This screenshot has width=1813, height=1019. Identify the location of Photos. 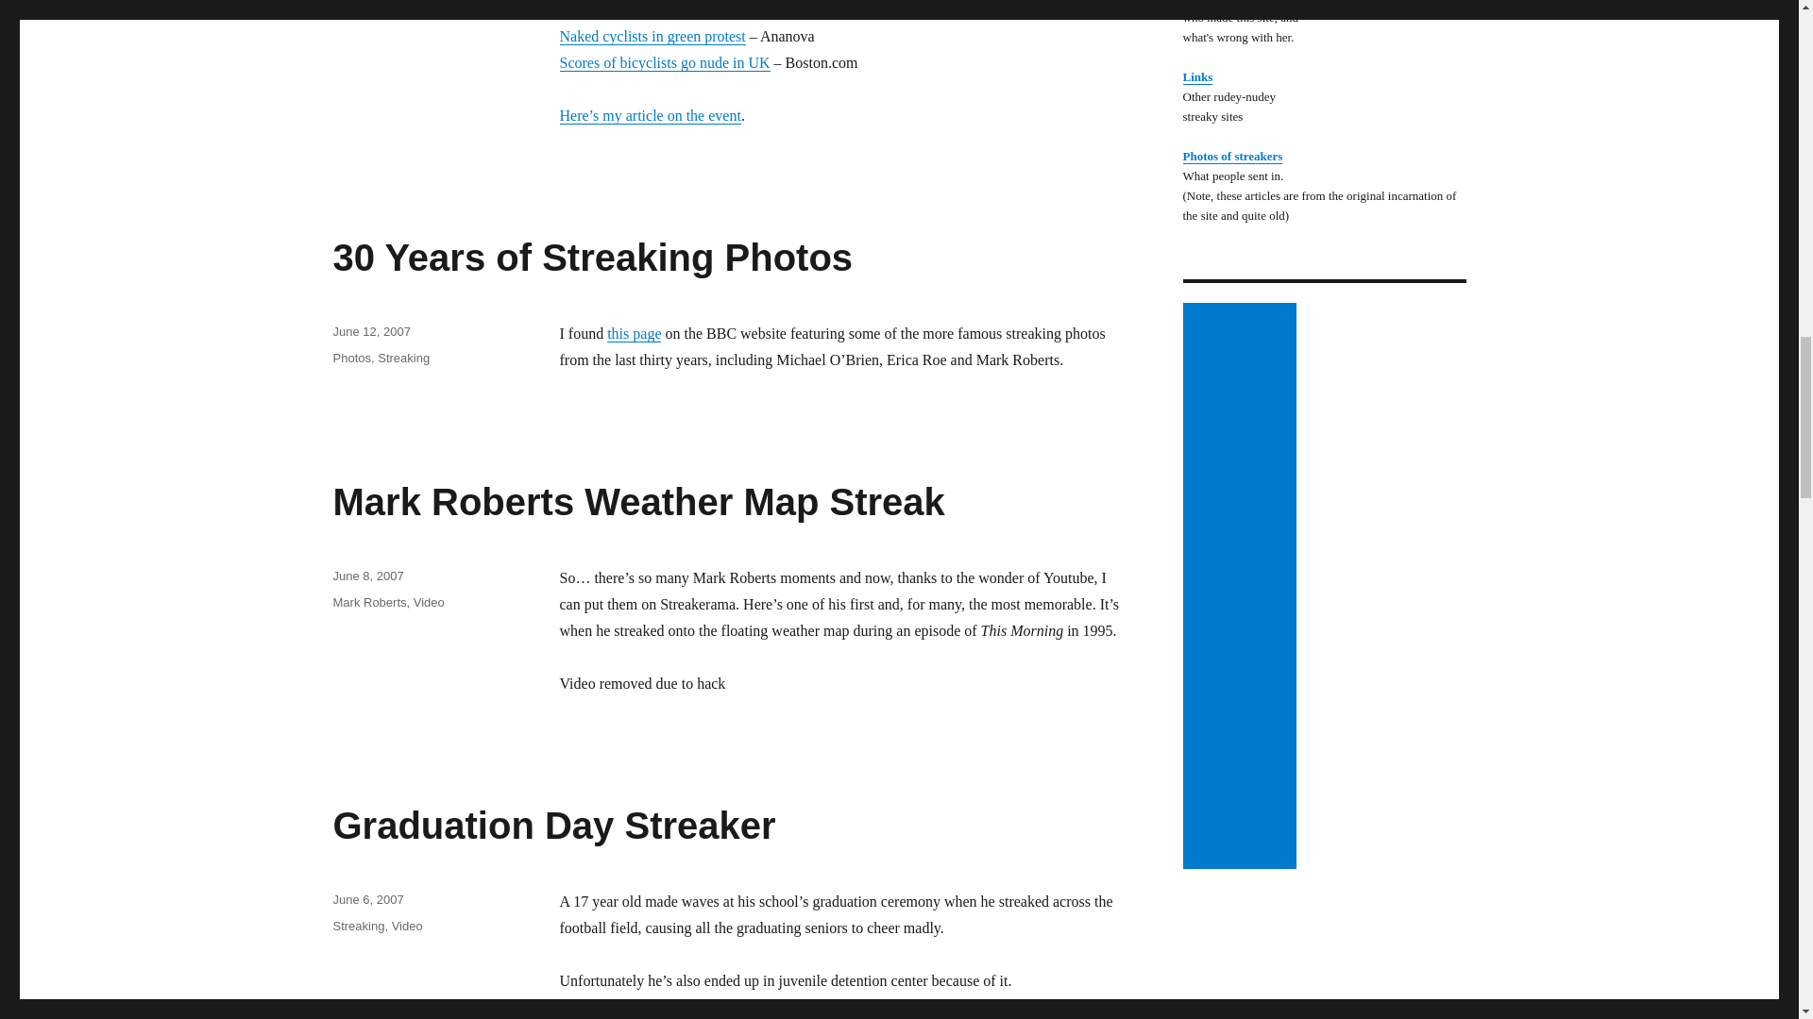
(350, 357).